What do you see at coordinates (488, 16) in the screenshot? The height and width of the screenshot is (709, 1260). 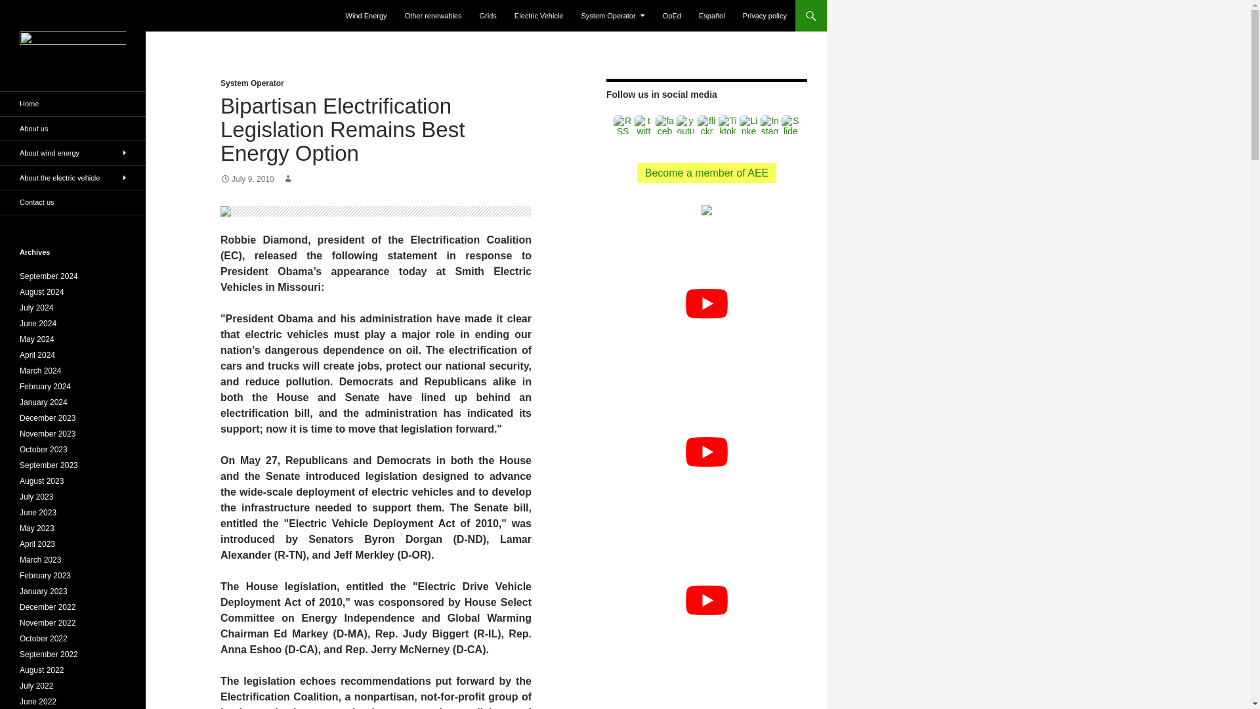 I see `Grids` at bounding box center [488, 16].